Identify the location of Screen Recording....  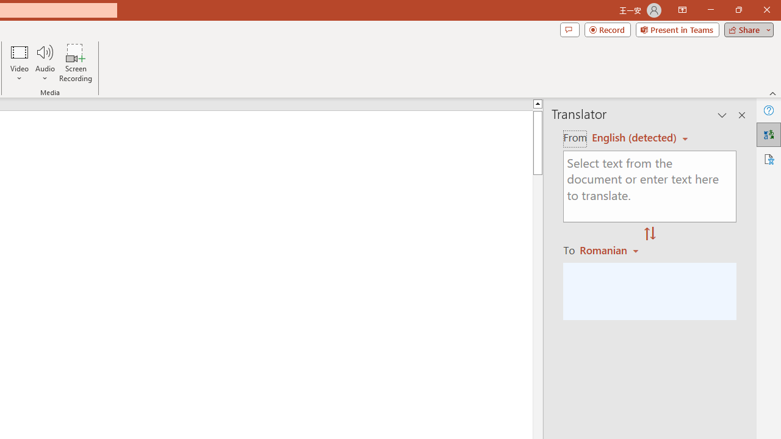
(76, 62).